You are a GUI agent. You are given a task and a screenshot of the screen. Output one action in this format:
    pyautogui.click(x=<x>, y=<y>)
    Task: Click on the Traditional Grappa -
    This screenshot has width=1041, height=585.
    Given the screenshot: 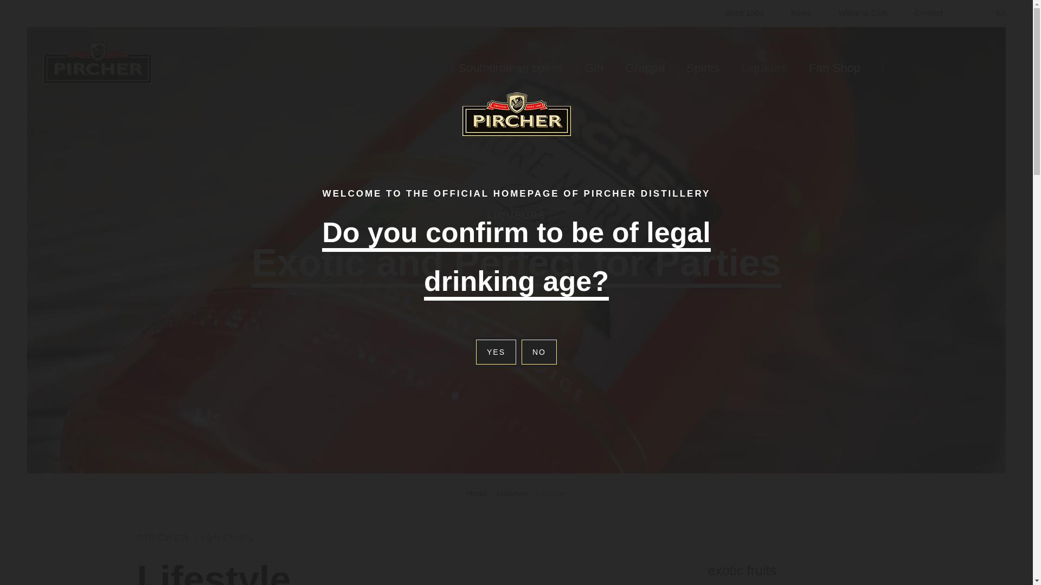 What is the action you would take?
    pyautogui.click(x=645, y=75)
    